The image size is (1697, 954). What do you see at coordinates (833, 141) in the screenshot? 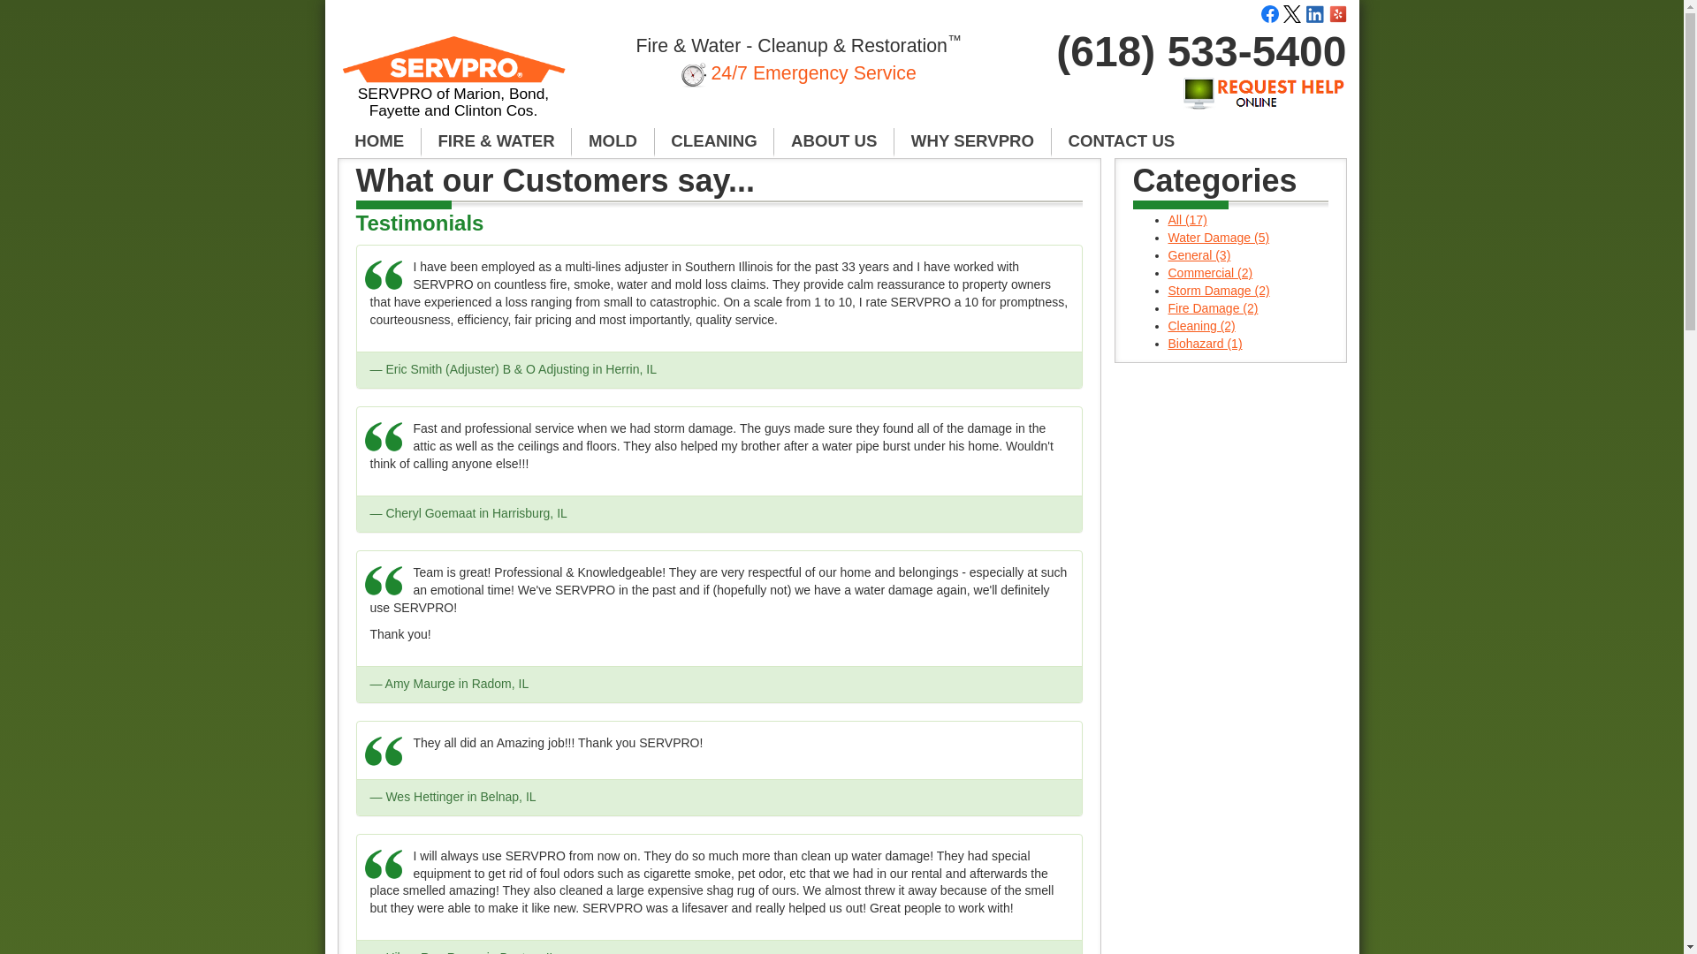
I see `ABOUT US` at bounding box center [833, 141].